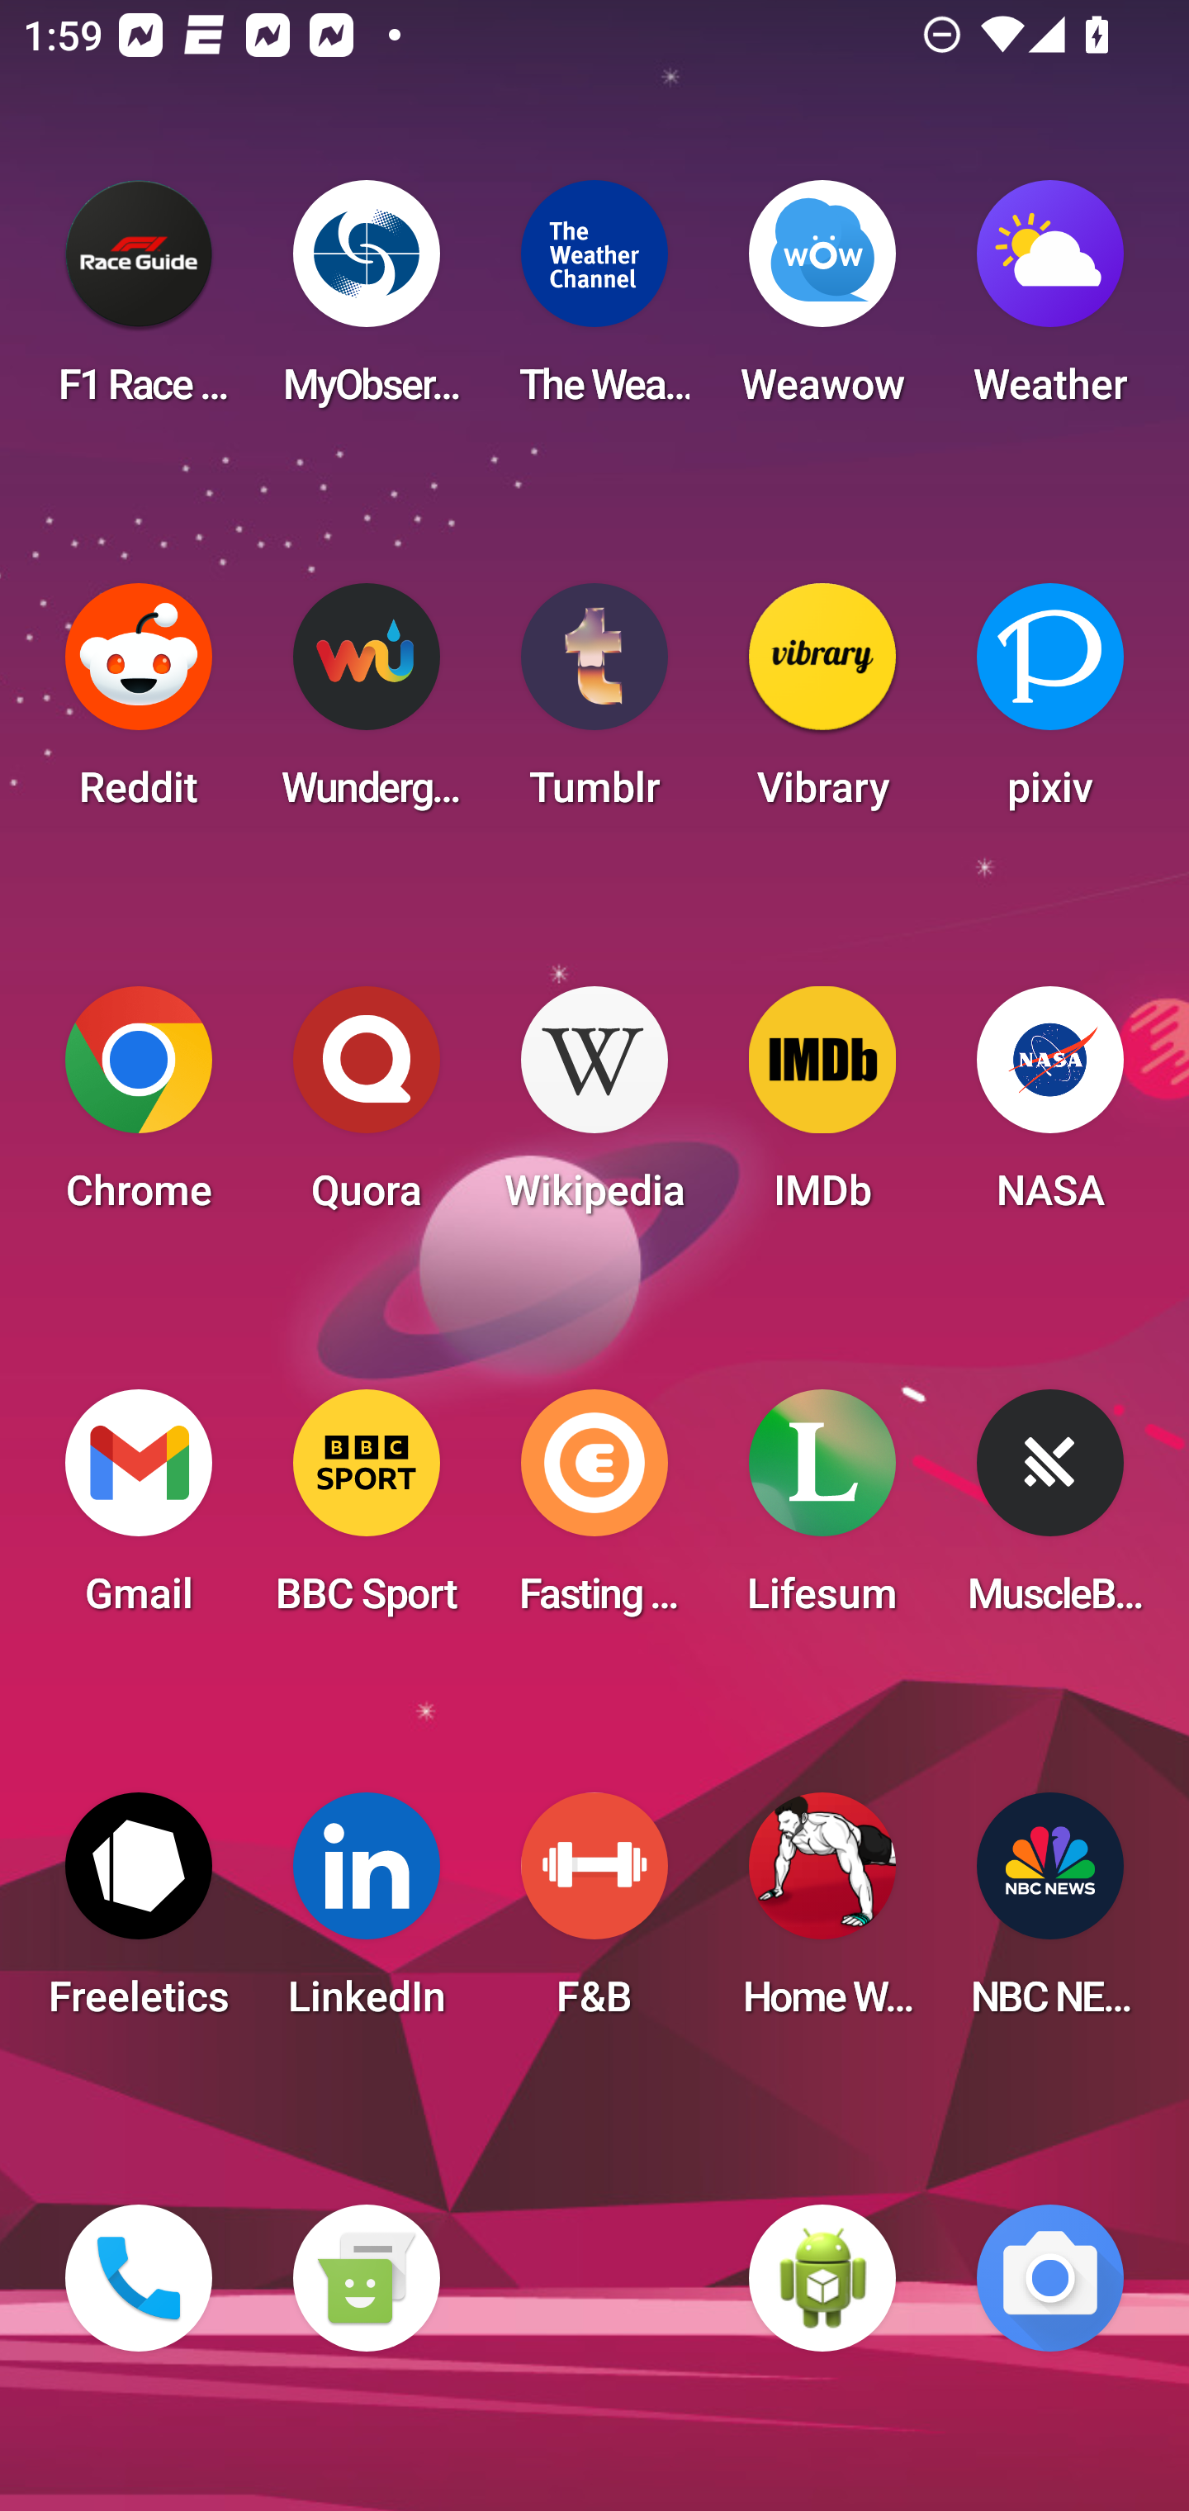  Describe the element at coordinates (594, 302) in the screenshot. I see `The Weather Channel` at that location.